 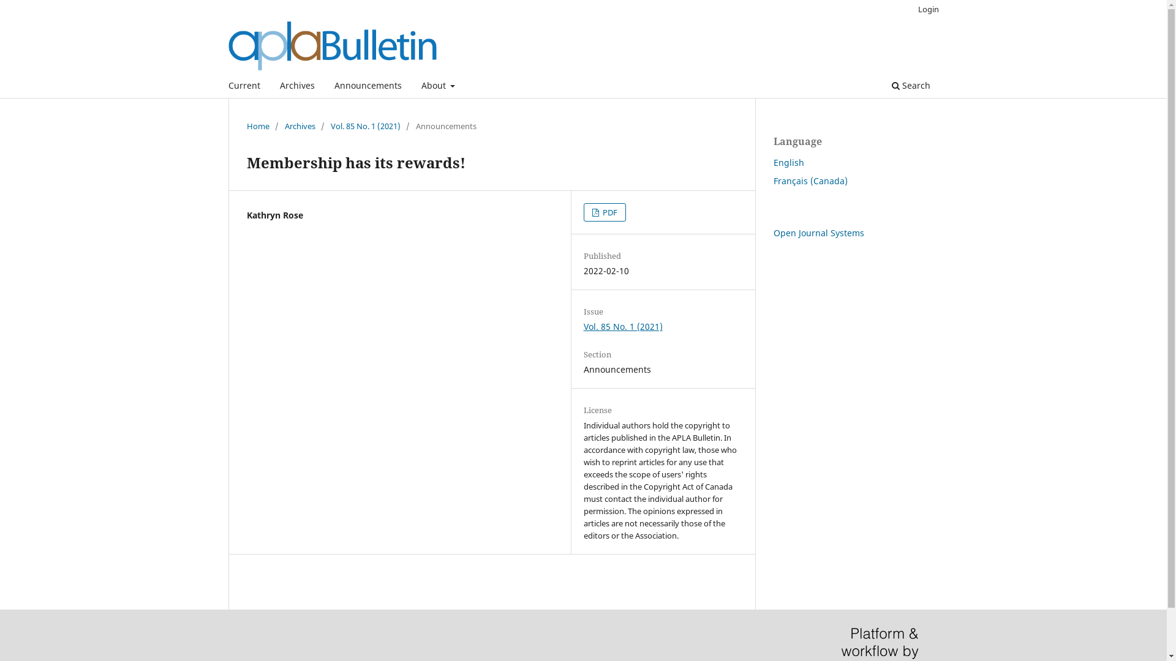 What do you see at coordinates (367, 87) in the screenshot?
I see `Announcements` at bounding box center [367, 87].